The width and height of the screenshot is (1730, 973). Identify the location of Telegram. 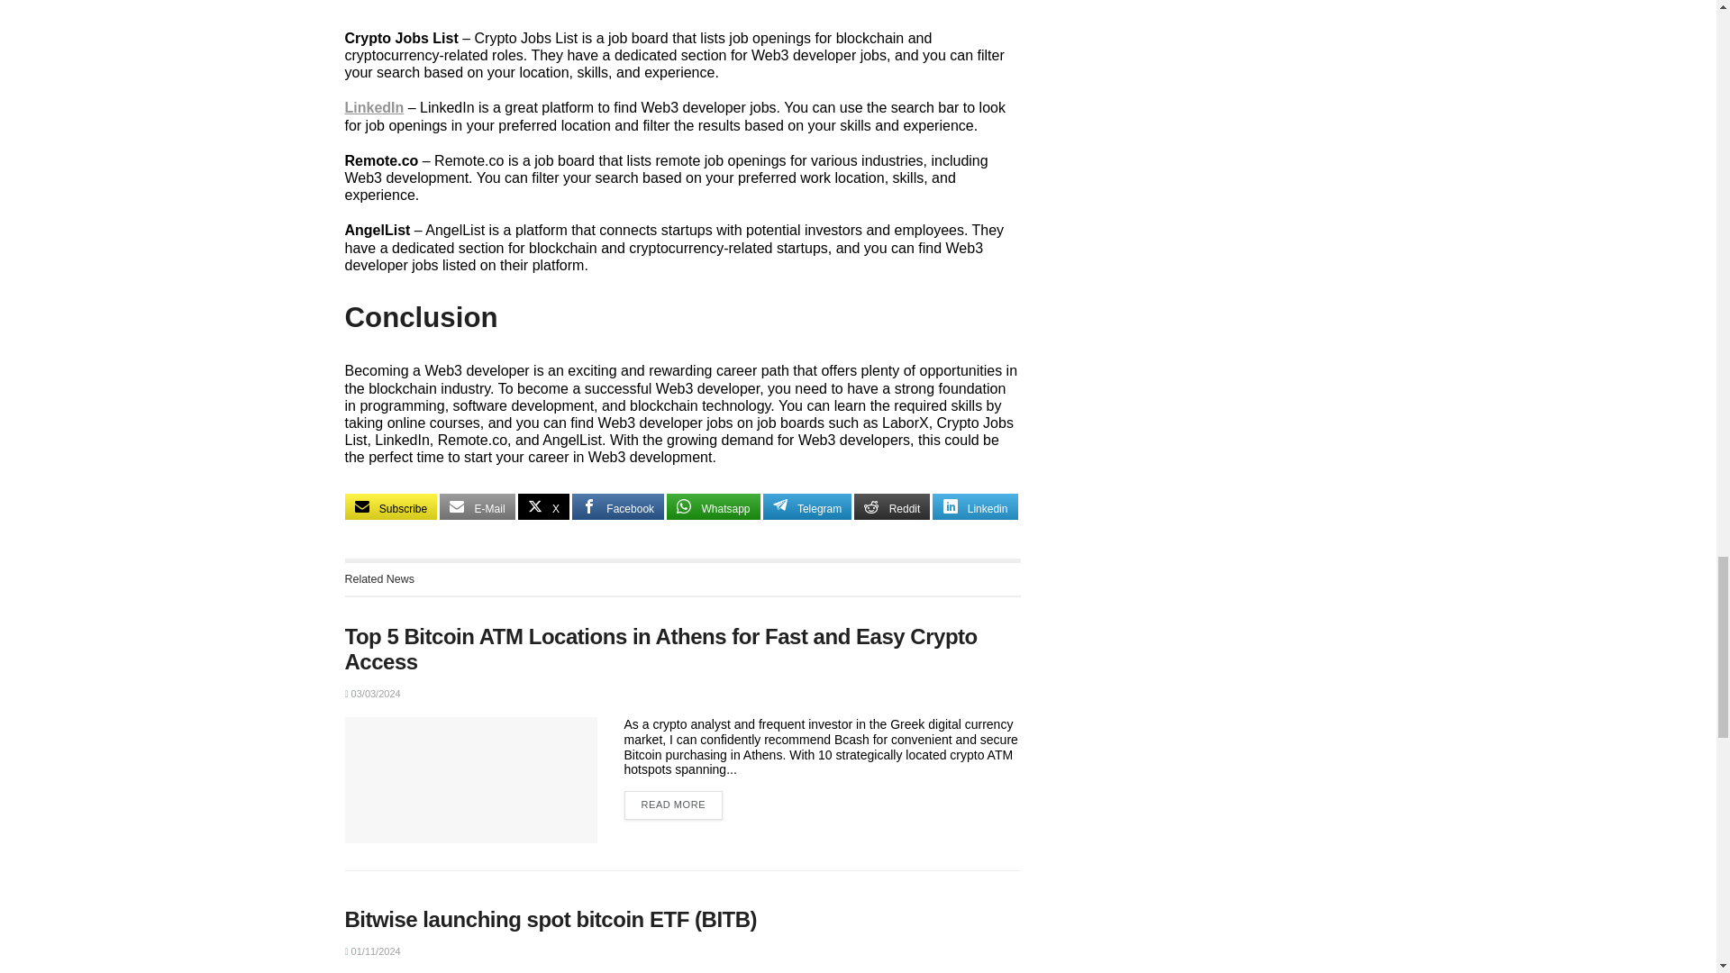
(807, 506).